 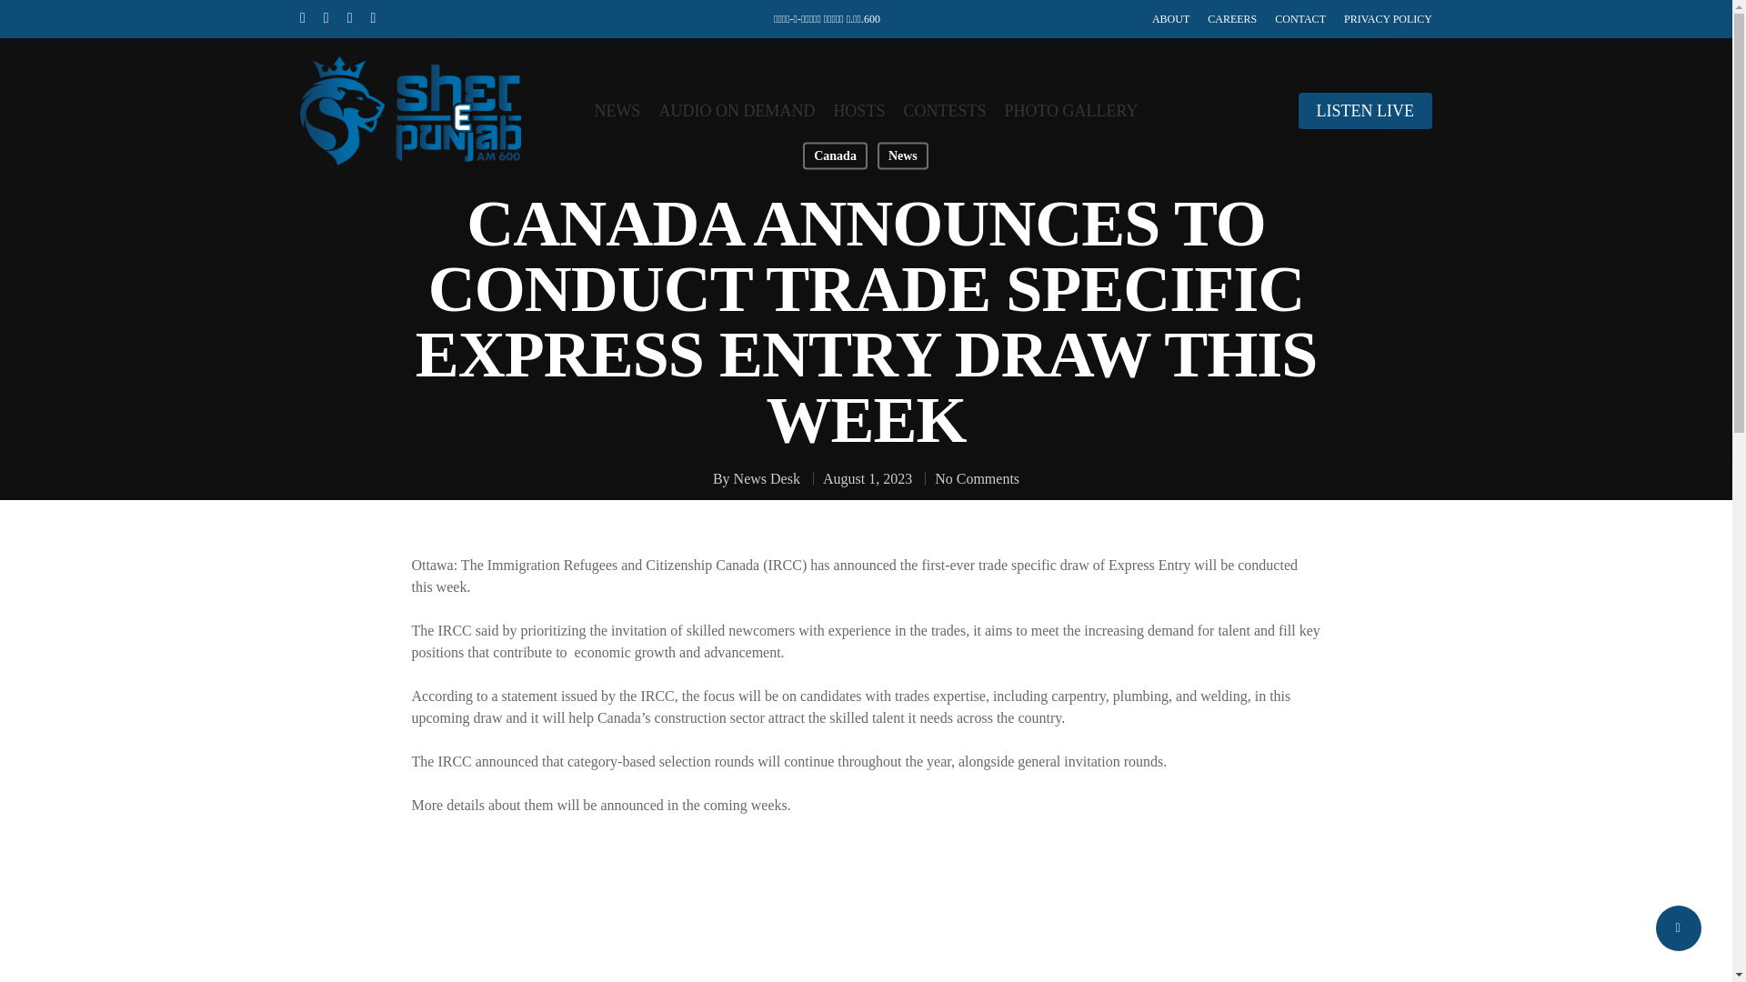 What do you see at coordinates (1071, 111) in the screenshot?
I see `PHOTO GALLERY` at bounding box center [1071, 111].